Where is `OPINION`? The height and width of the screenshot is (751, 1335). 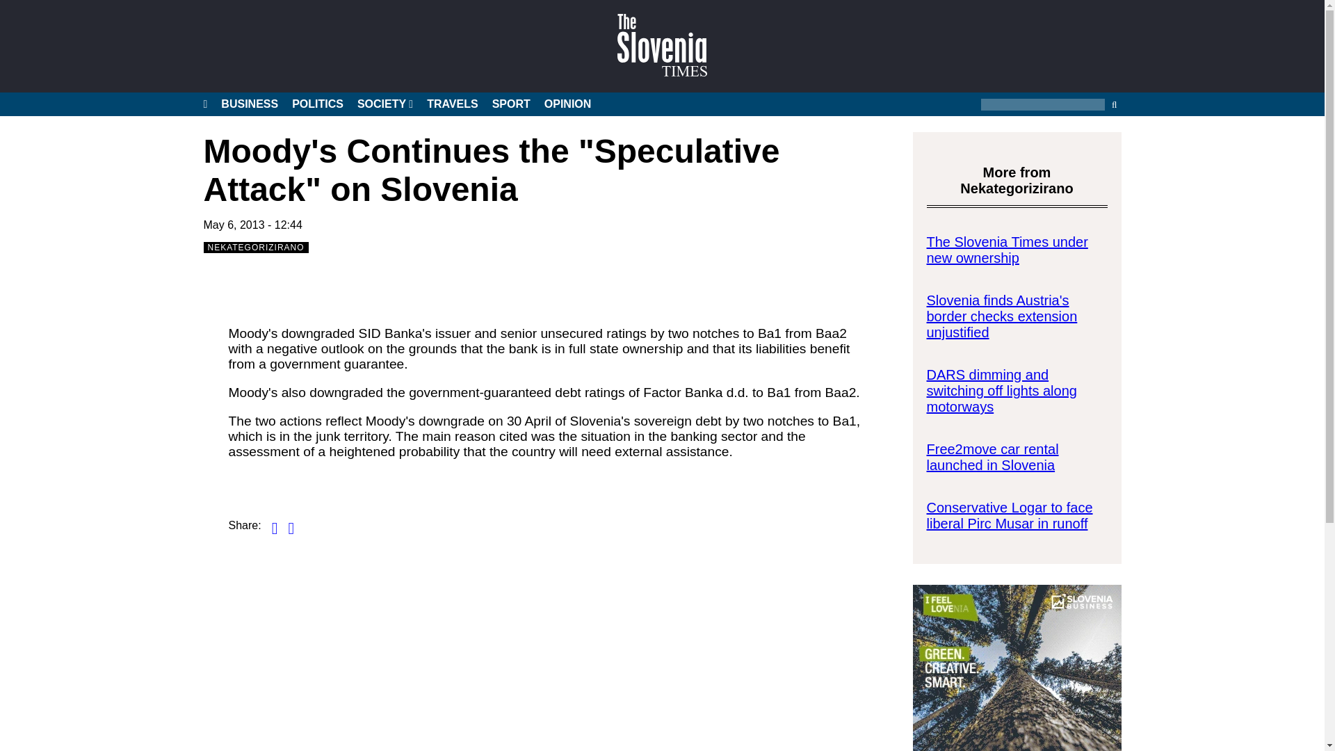
OPINION is located at coordinates (567, 104).